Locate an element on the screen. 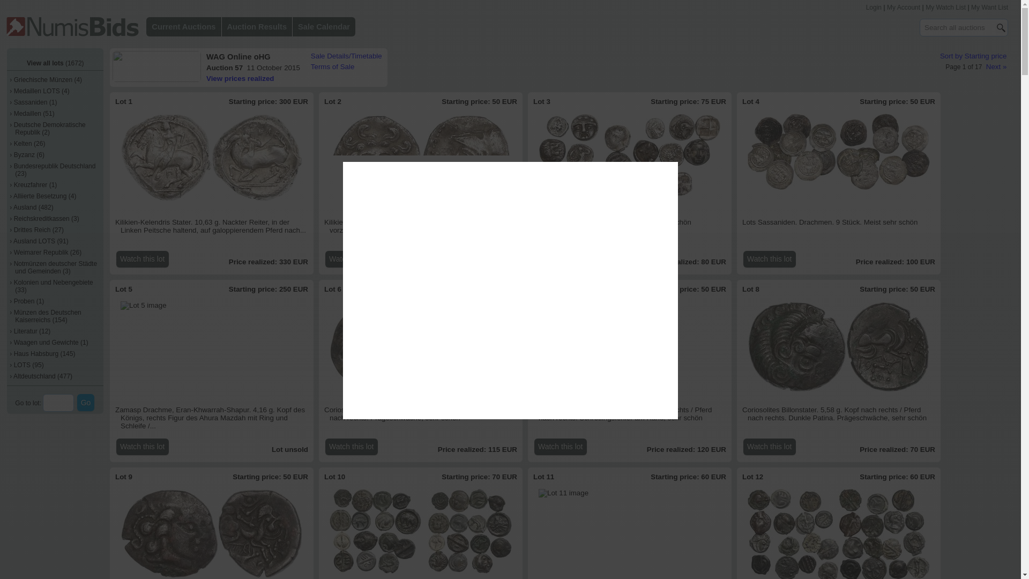 This screenshot has width=1029, height=579. Watch this lot is located at coordinates (351, 258).